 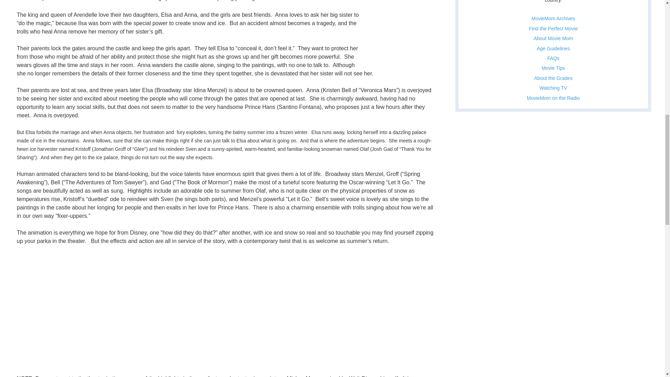 I want to click on MovieMom Archives, so click(x=553, y=18).